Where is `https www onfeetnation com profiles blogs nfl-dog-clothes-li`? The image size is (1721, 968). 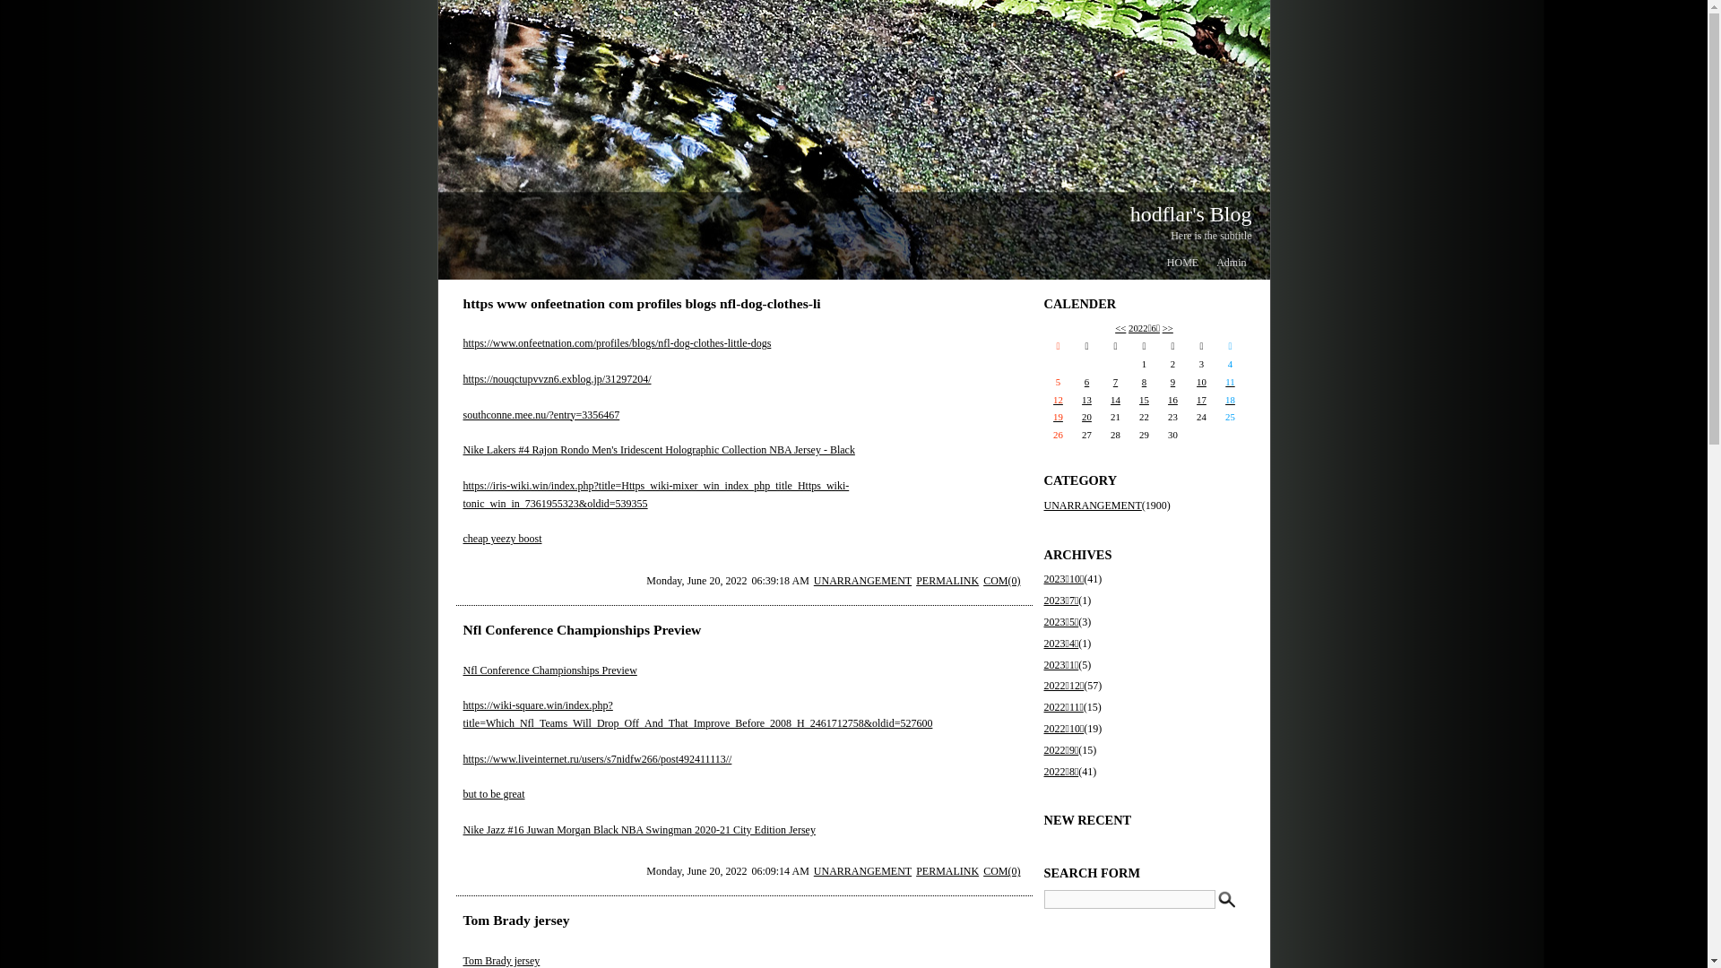 https www onfeetnation com profiles blogs nfl-dog-clothes-li is located at coordinates (642, 303).